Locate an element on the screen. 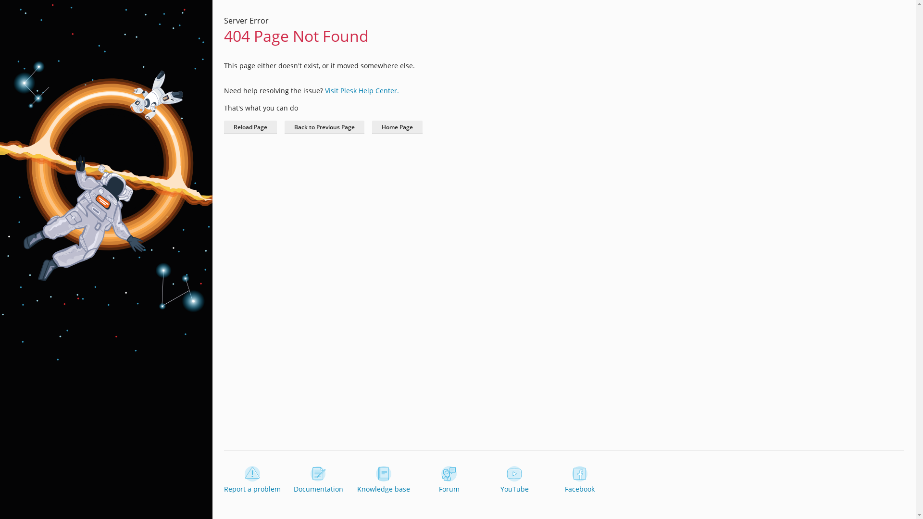 The height and width of the screenshot is (519, 923). Reload Page is located at coordinates (250, 127).